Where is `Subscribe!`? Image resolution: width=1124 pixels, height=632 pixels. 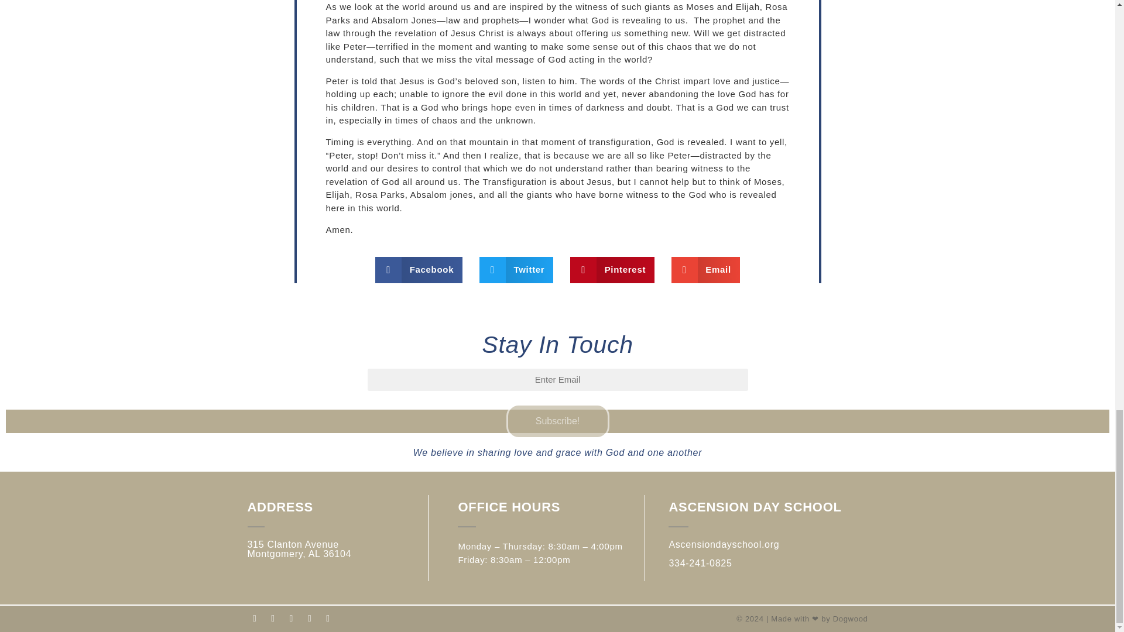
Subscribe! is located at coordinates (557, 421).